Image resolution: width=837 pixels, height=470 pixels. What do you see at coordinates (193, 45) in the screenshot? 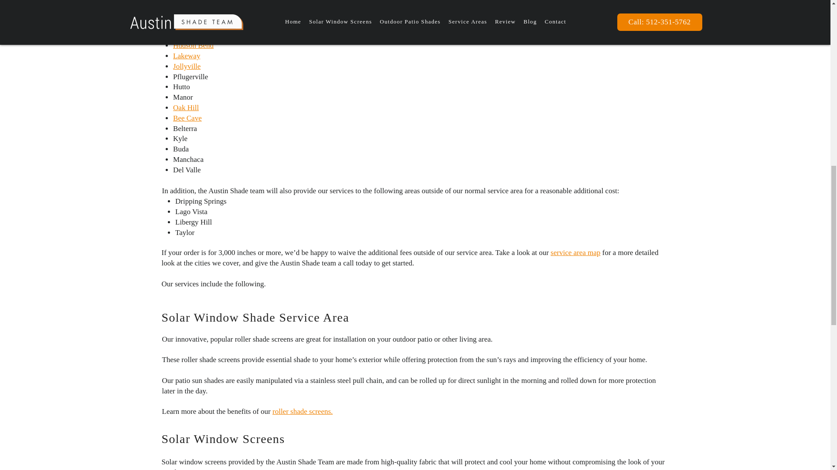
I see `Hudson Bend` at bounding box center [193, 45].